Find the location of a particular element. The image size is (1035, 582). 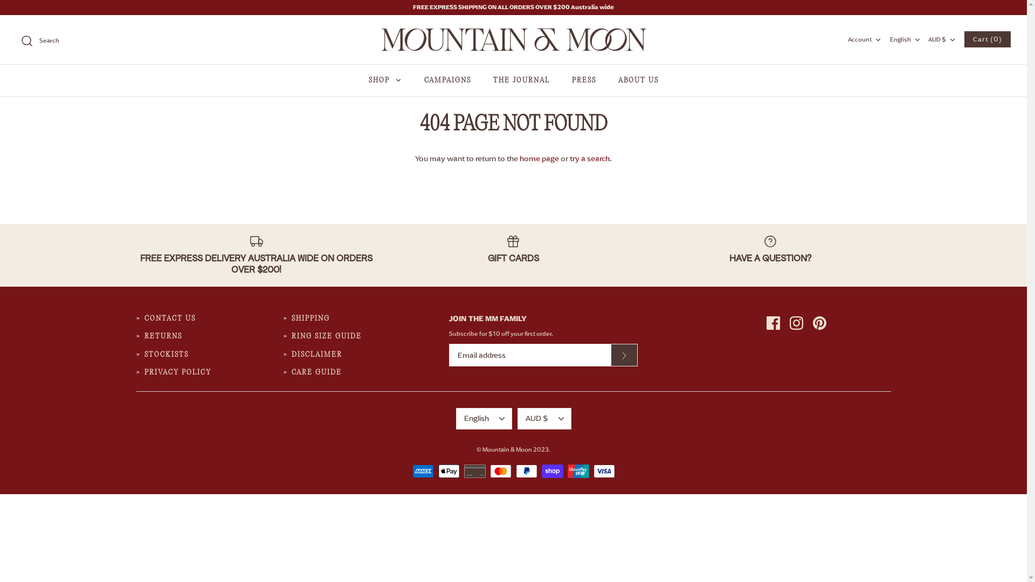

CAMPAIGNS is located at coordinates (447, 81).